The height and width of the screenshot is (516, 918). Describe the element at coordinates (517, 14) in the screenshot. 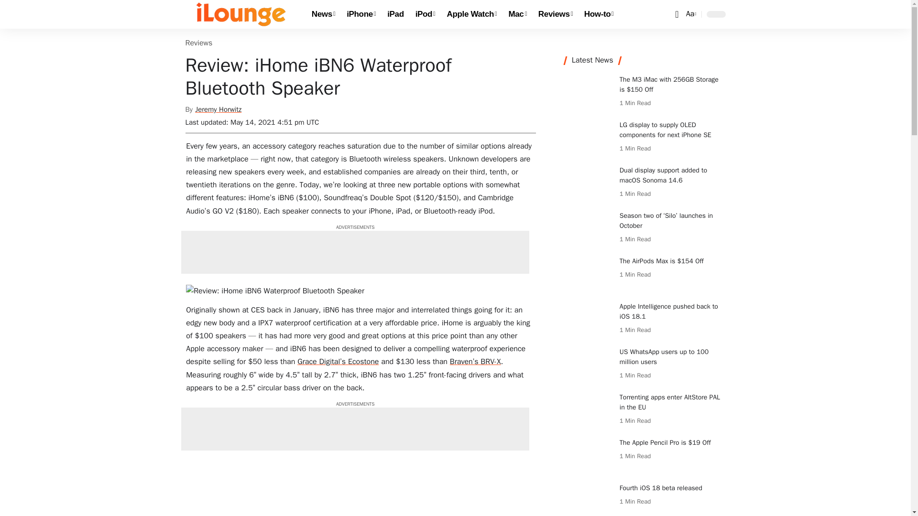

I see `Mac` at that location.